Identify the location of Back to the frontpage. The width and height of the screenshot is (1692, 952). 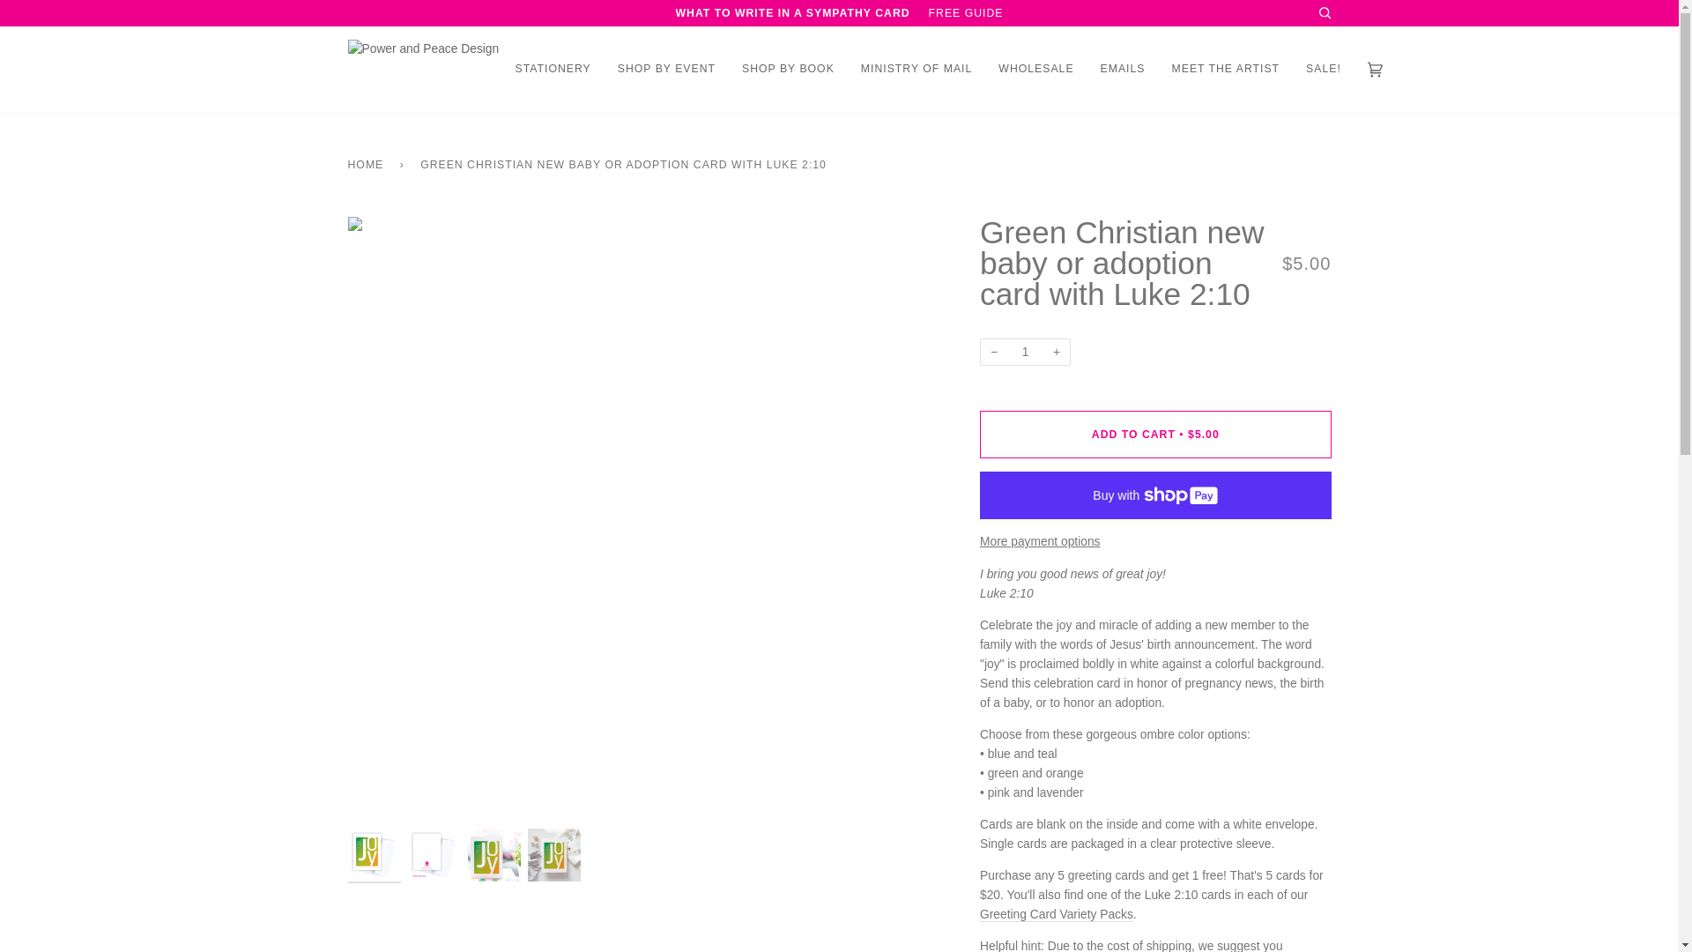
(367, 165).